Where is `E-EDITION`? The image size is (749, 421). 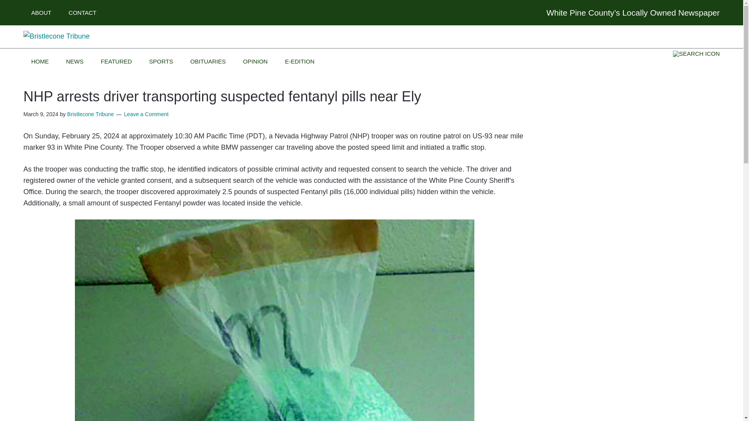 E-EDITION is located at coordinates (300, 62).